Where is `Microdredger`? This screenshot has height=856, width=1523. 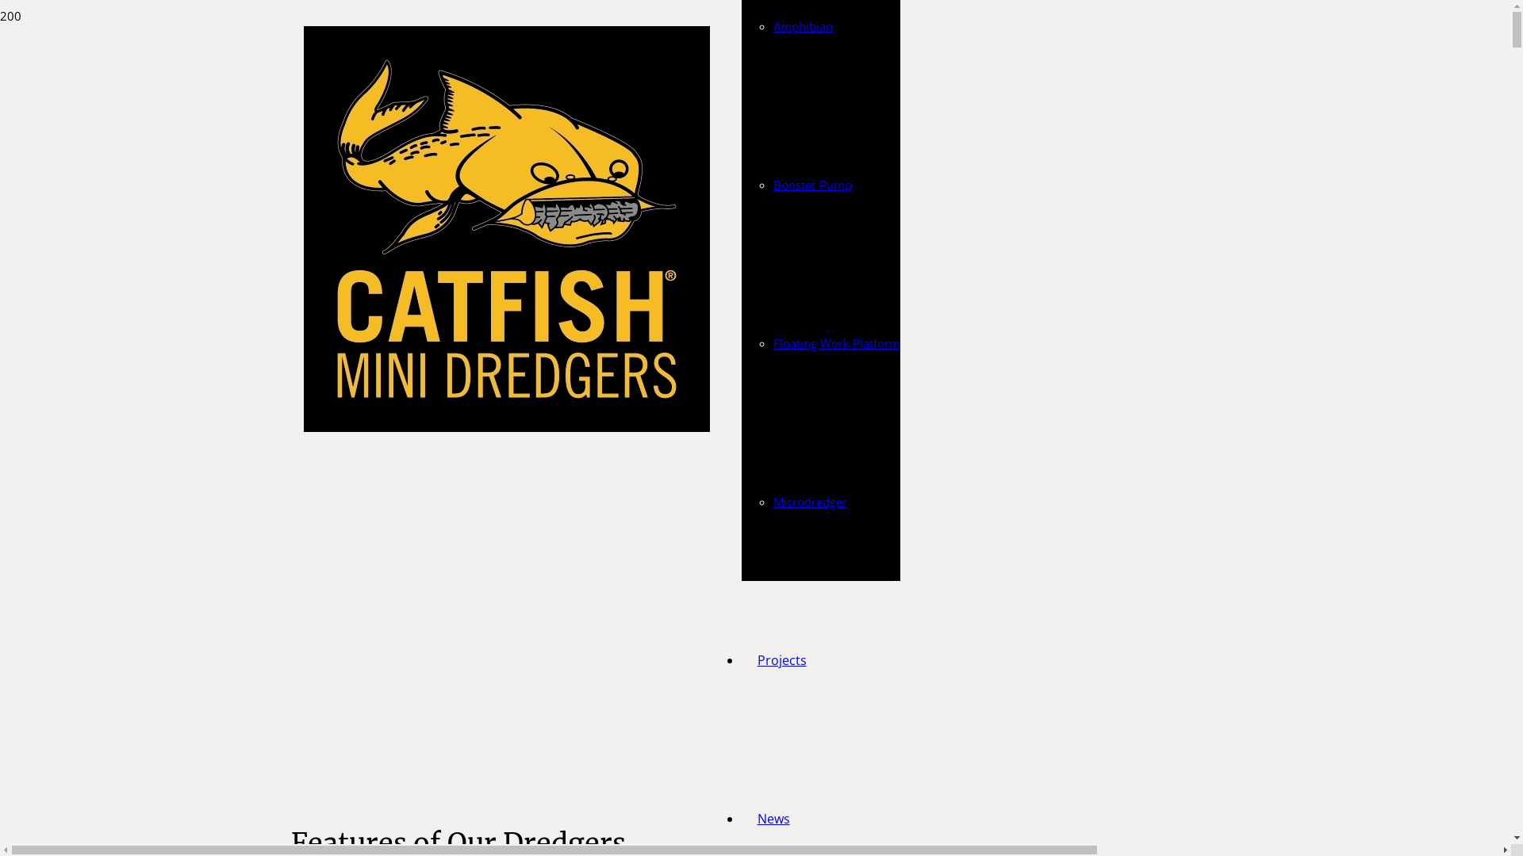 Microdredger is located at coordinates (809, 502).